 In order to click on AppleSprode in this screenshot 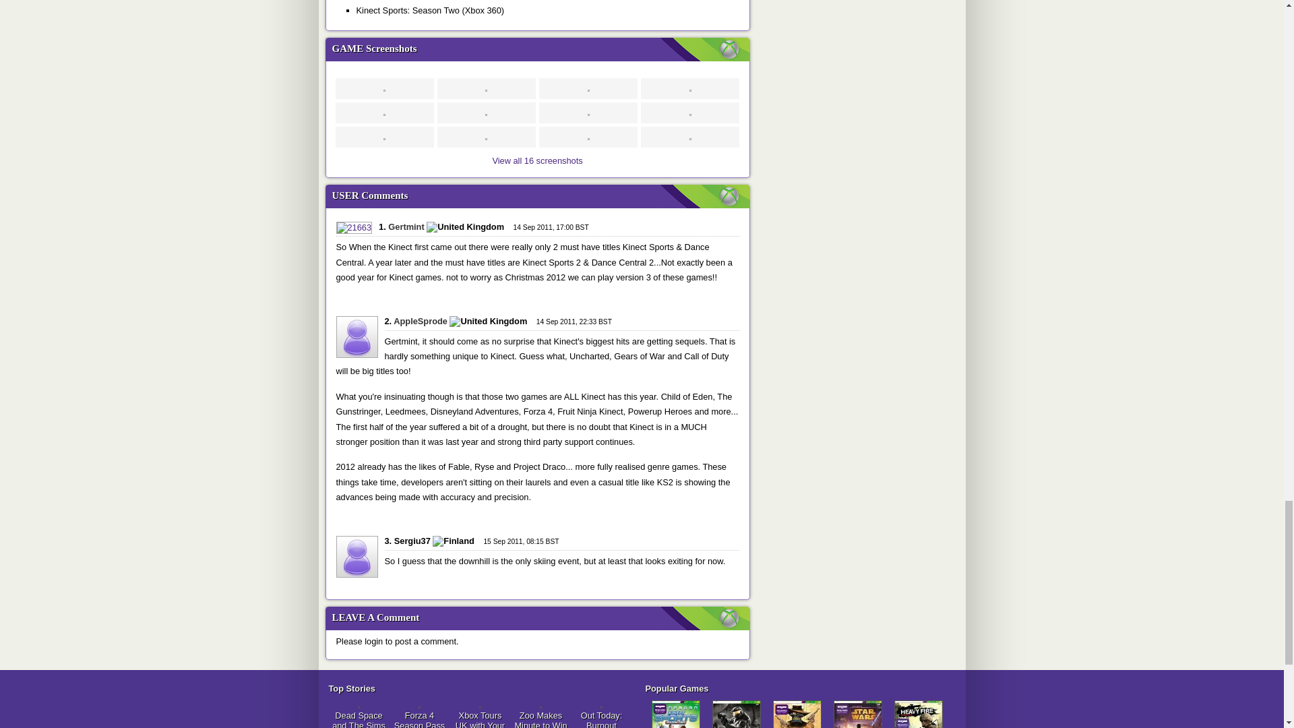, I will do `click(421, 321)`.